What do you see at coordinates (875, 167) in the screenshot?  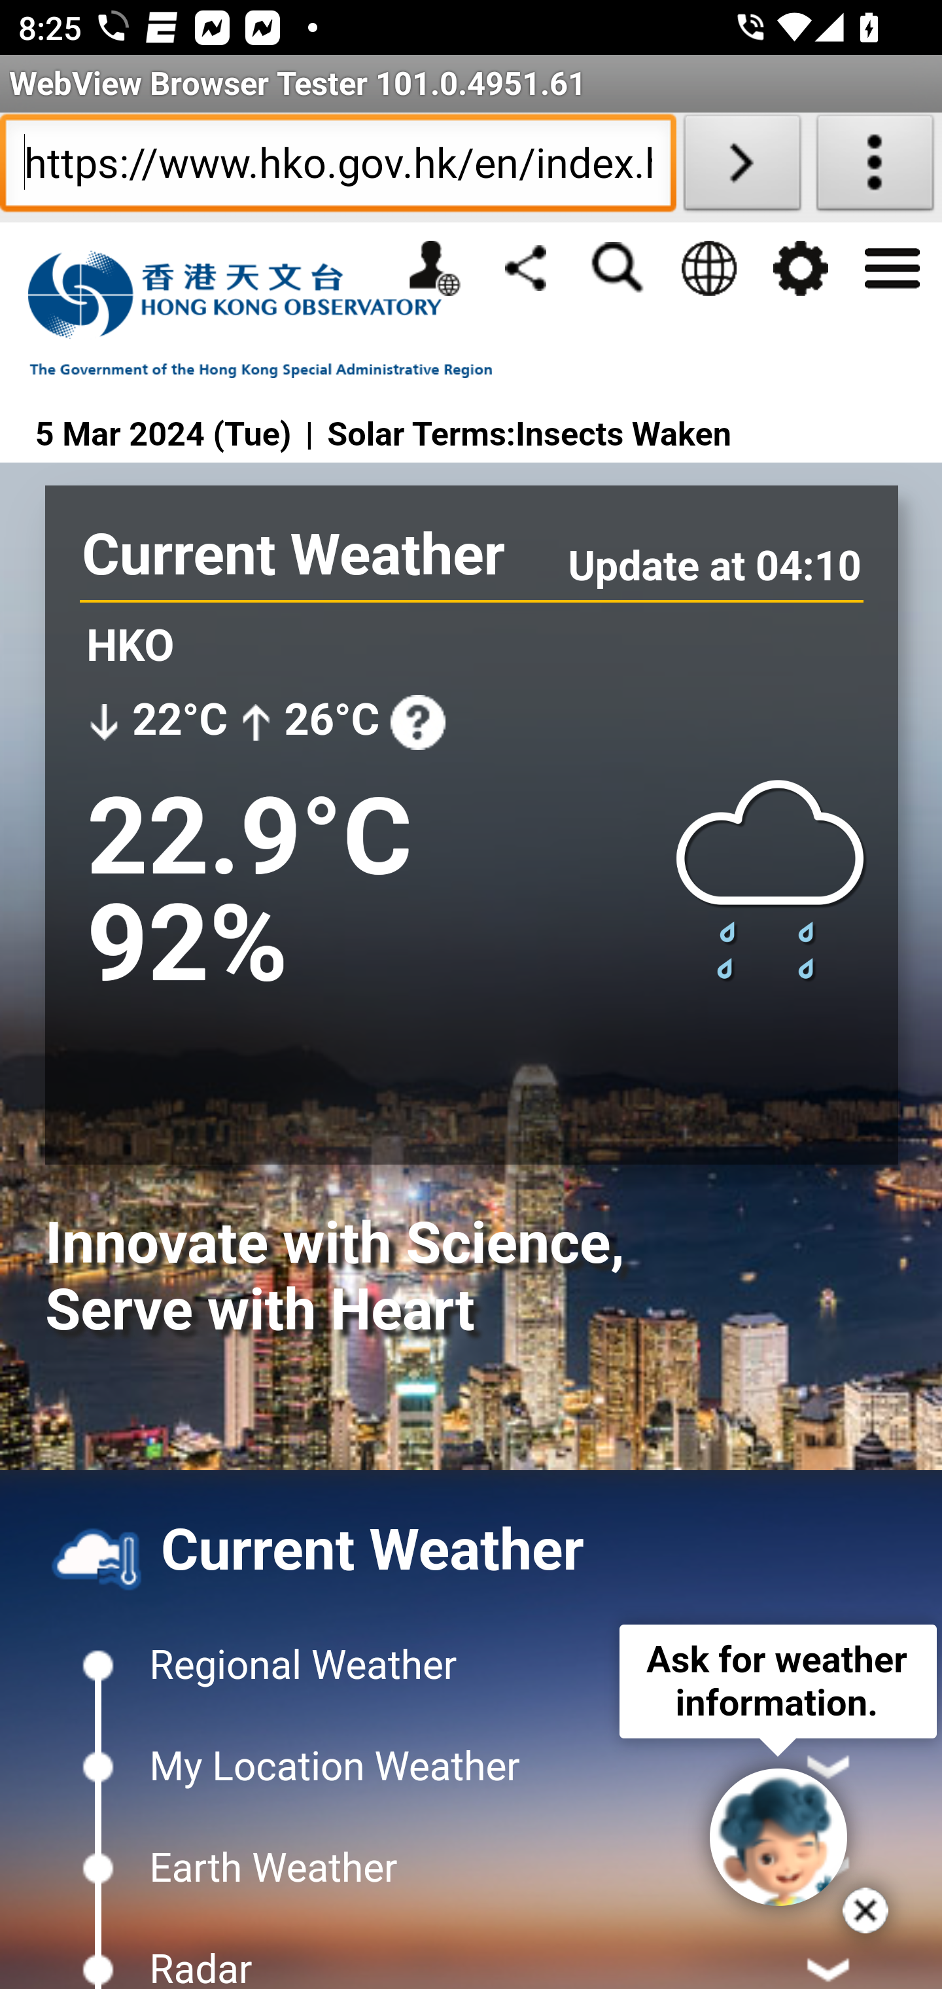 I see `About WebView` at bounding box center [875, 167].